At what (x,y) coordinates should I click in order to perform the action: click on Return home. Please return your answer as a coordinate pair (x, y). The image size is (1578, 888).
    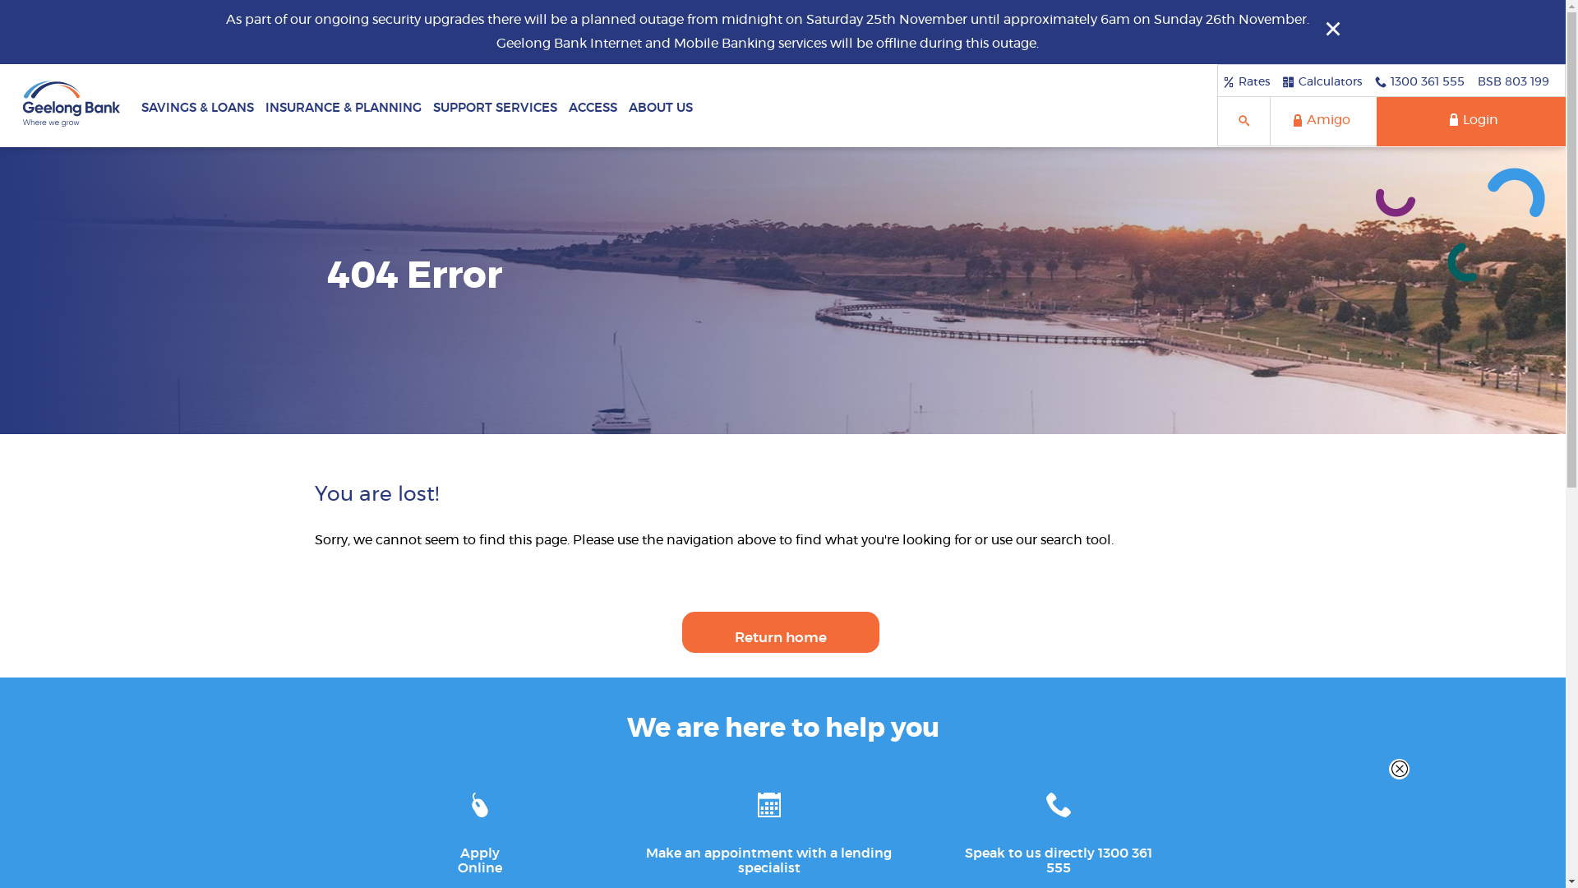
    Looking at the image, I should click on (781, 632).